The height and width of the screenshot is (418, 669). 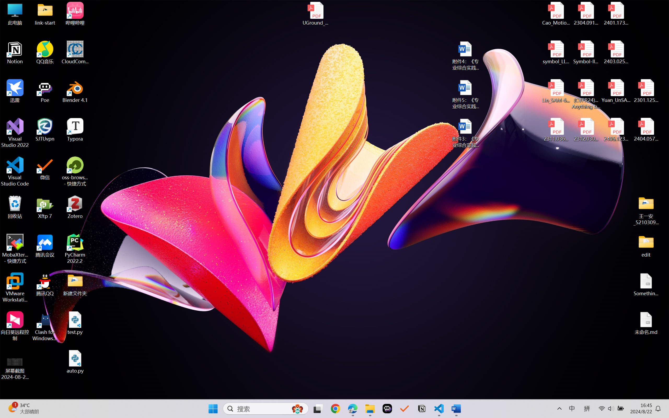 I want to click on Symbol-llm-v2.pdf, so click(x=586, y=53).